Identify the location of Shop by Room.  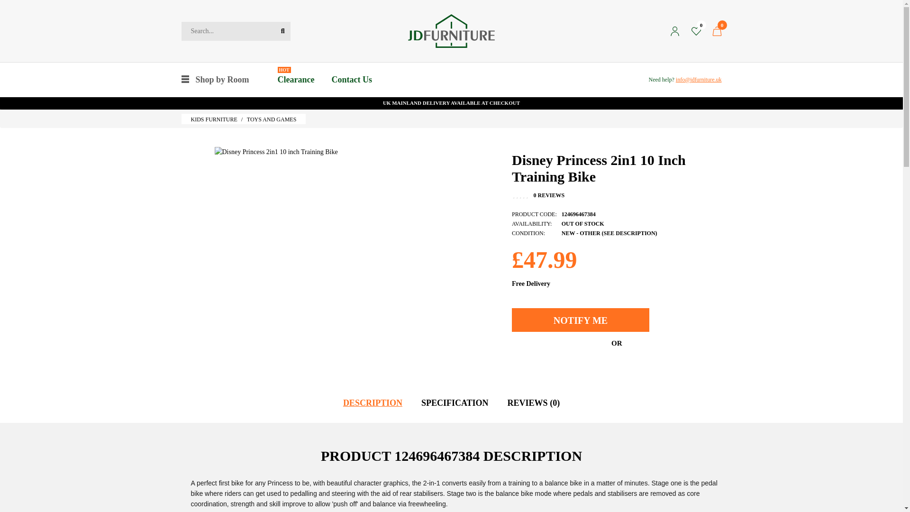
(215, 80).